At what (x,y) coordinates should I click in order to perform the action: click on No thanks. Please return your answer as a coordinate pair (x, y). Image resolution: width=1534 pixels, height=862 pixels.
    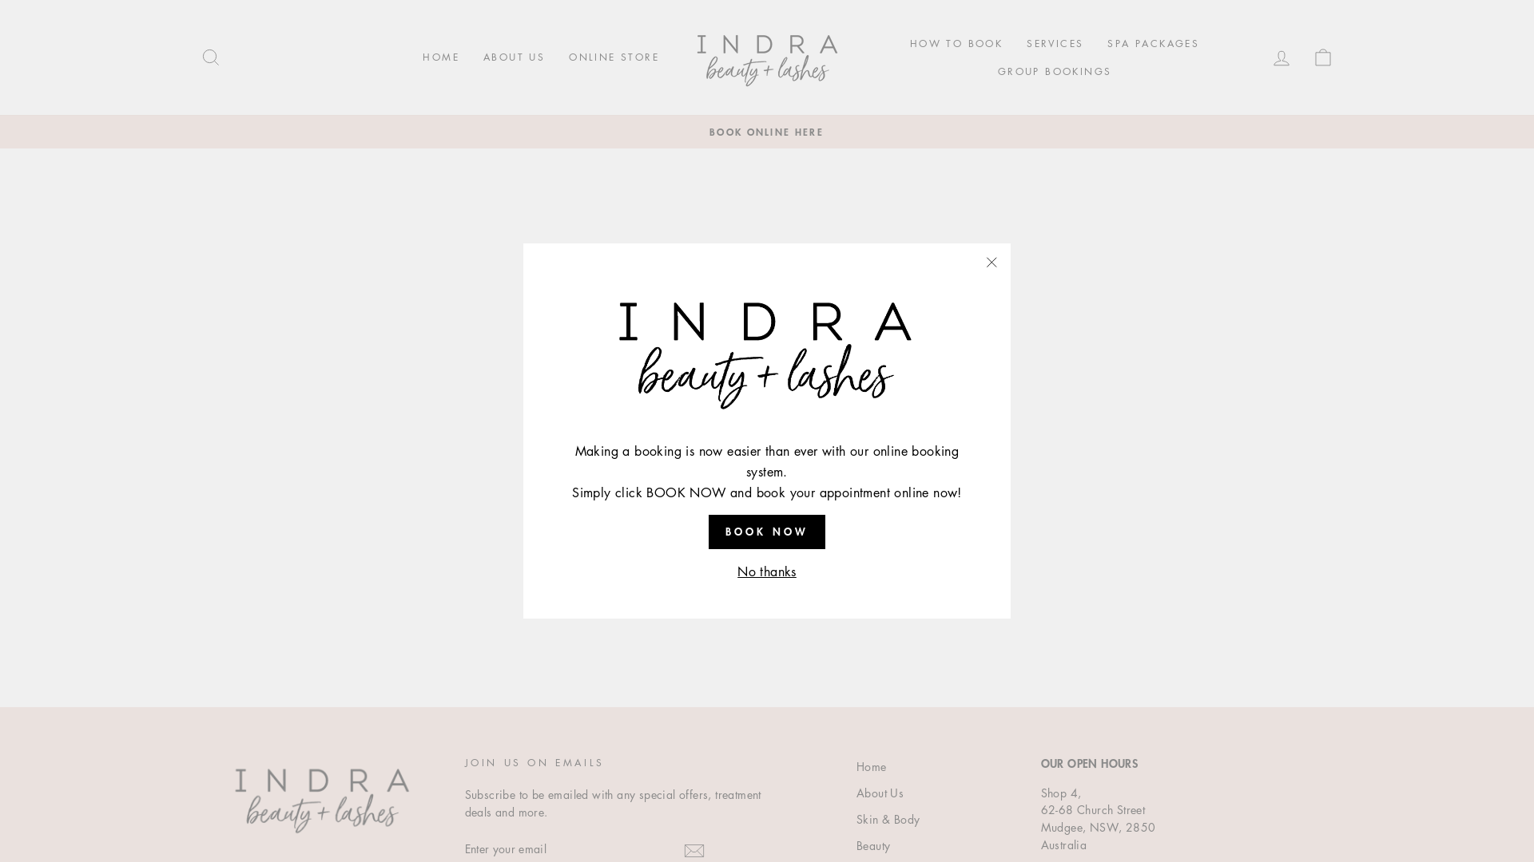
    Looking at the image, I should click on (767, 572).